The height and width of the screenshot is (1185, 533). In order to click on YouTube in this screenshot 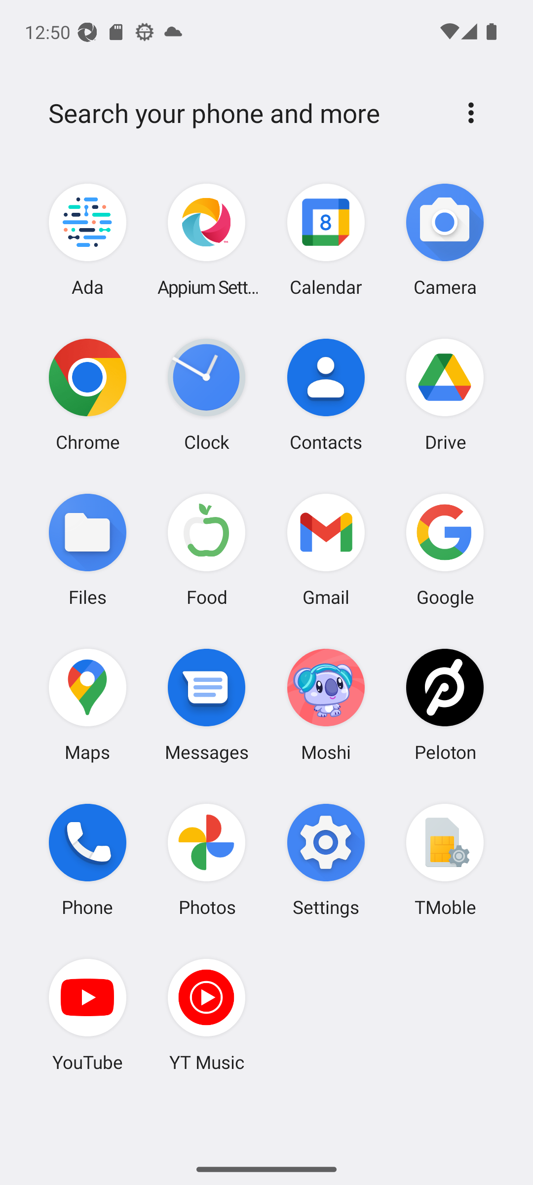, I will do `click(88, 1015)`.